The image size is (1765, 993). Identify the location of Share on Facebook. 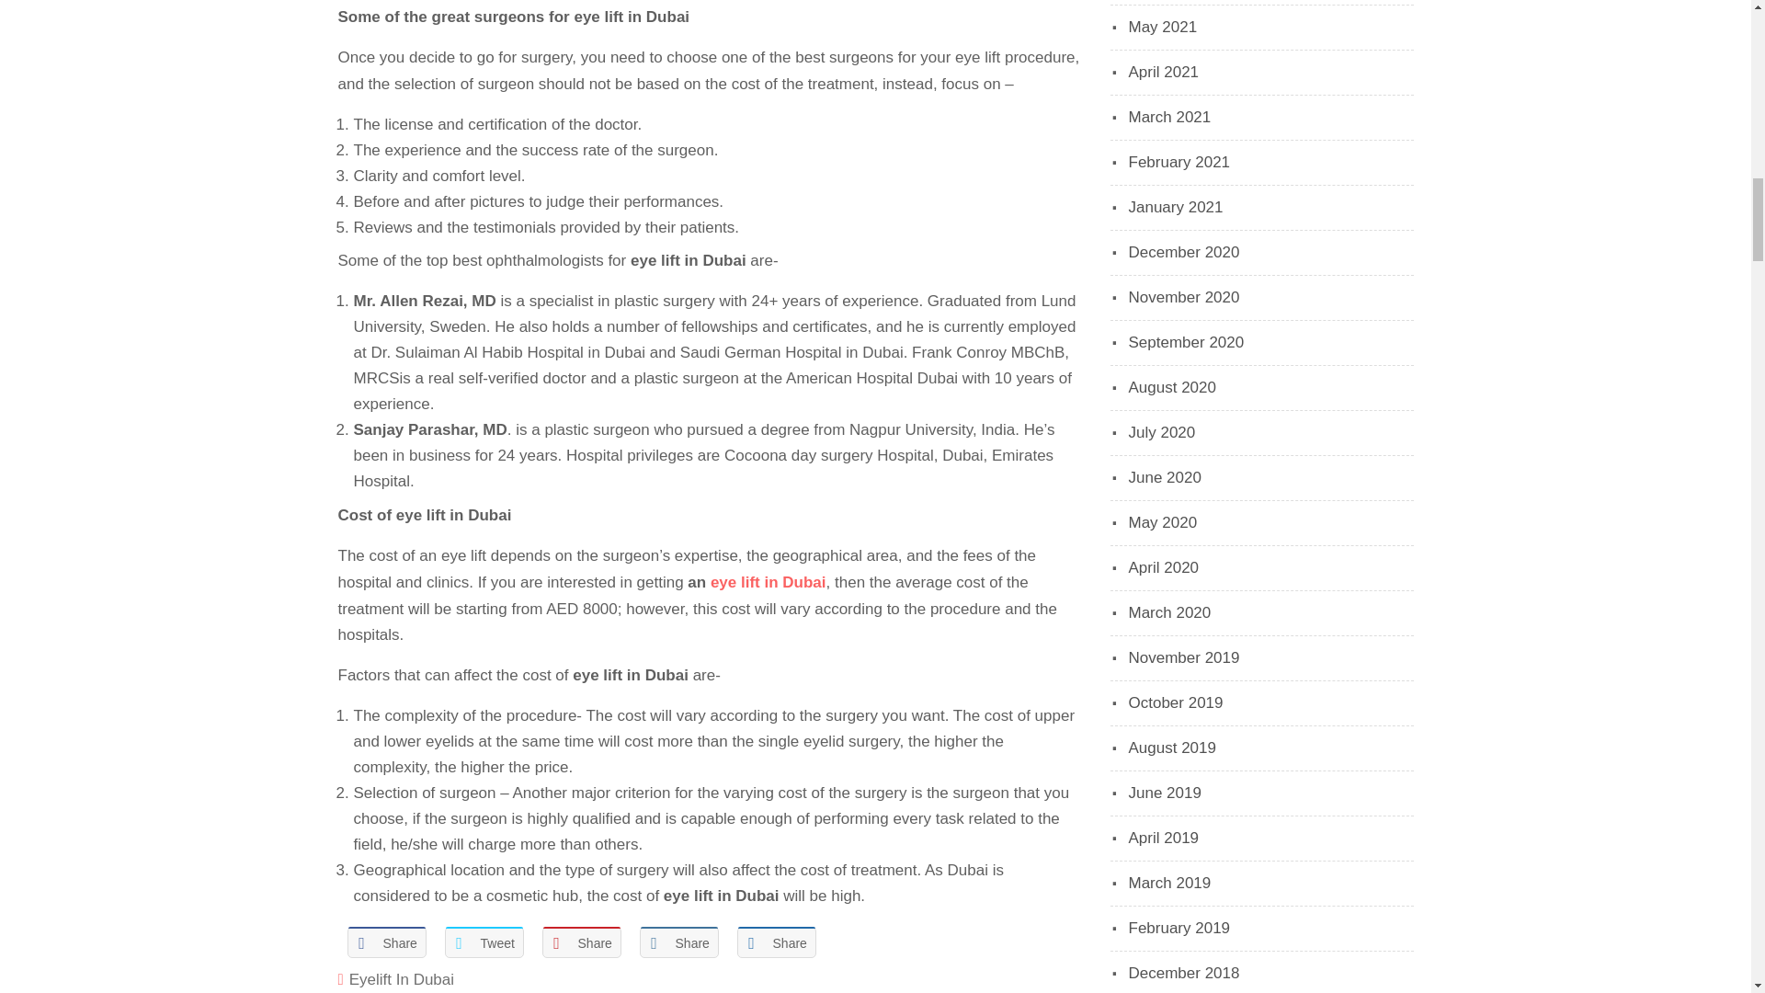
(387, 942).